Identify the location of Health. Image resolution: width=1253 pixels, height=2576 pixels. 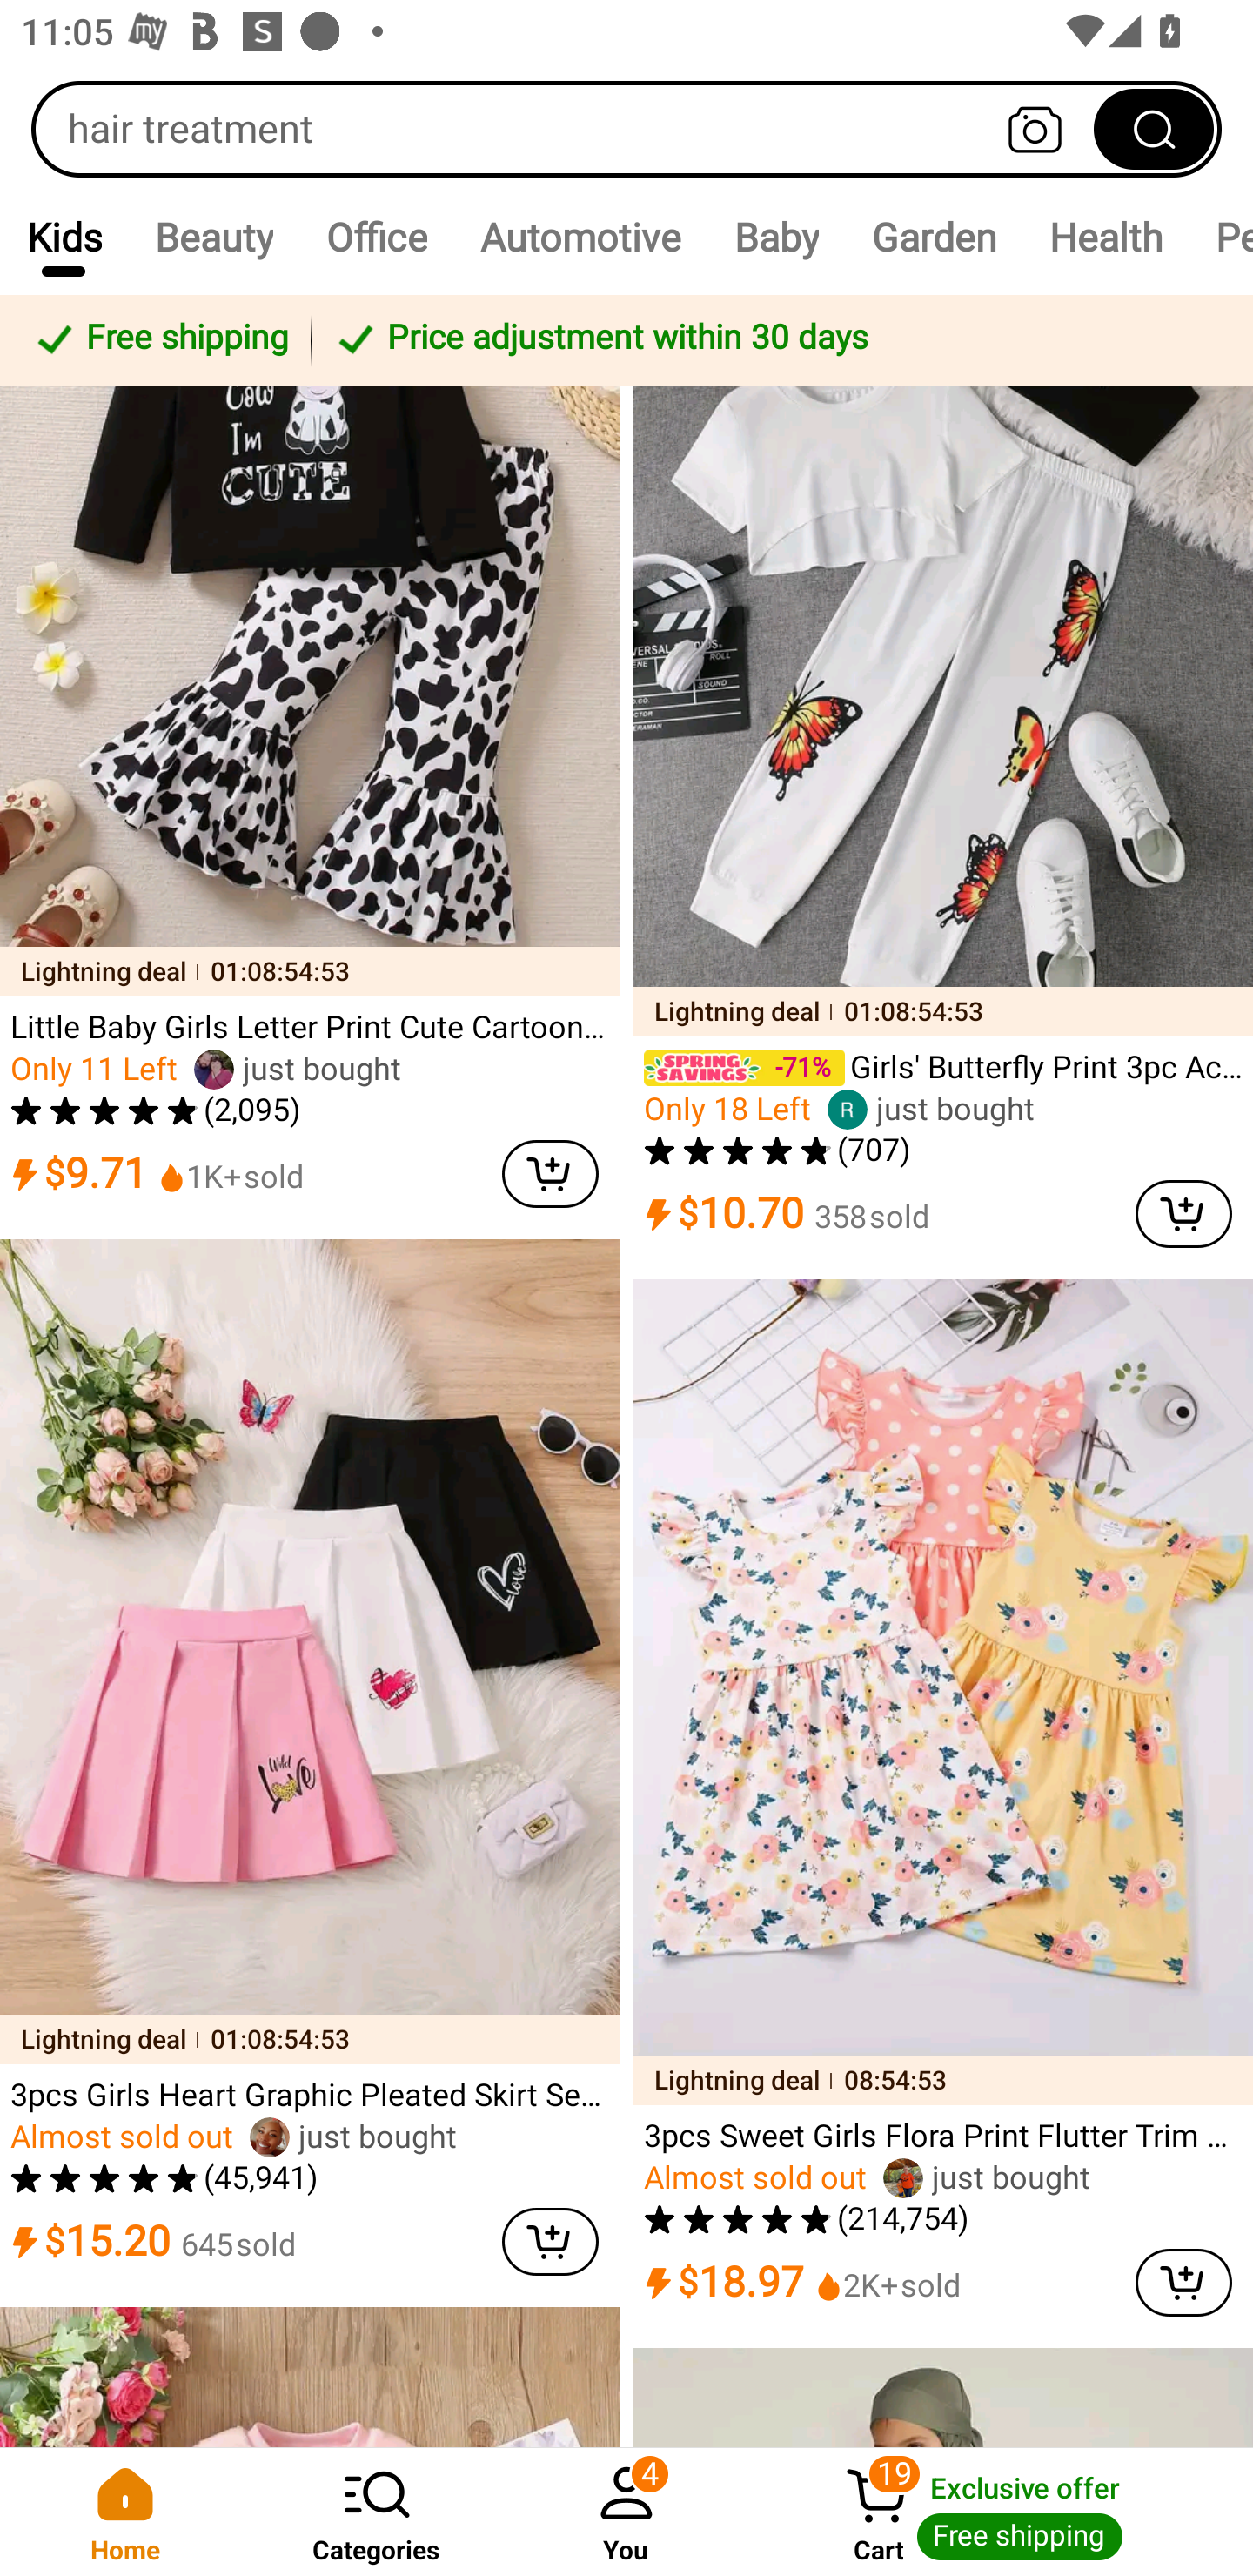
(1105, 237).